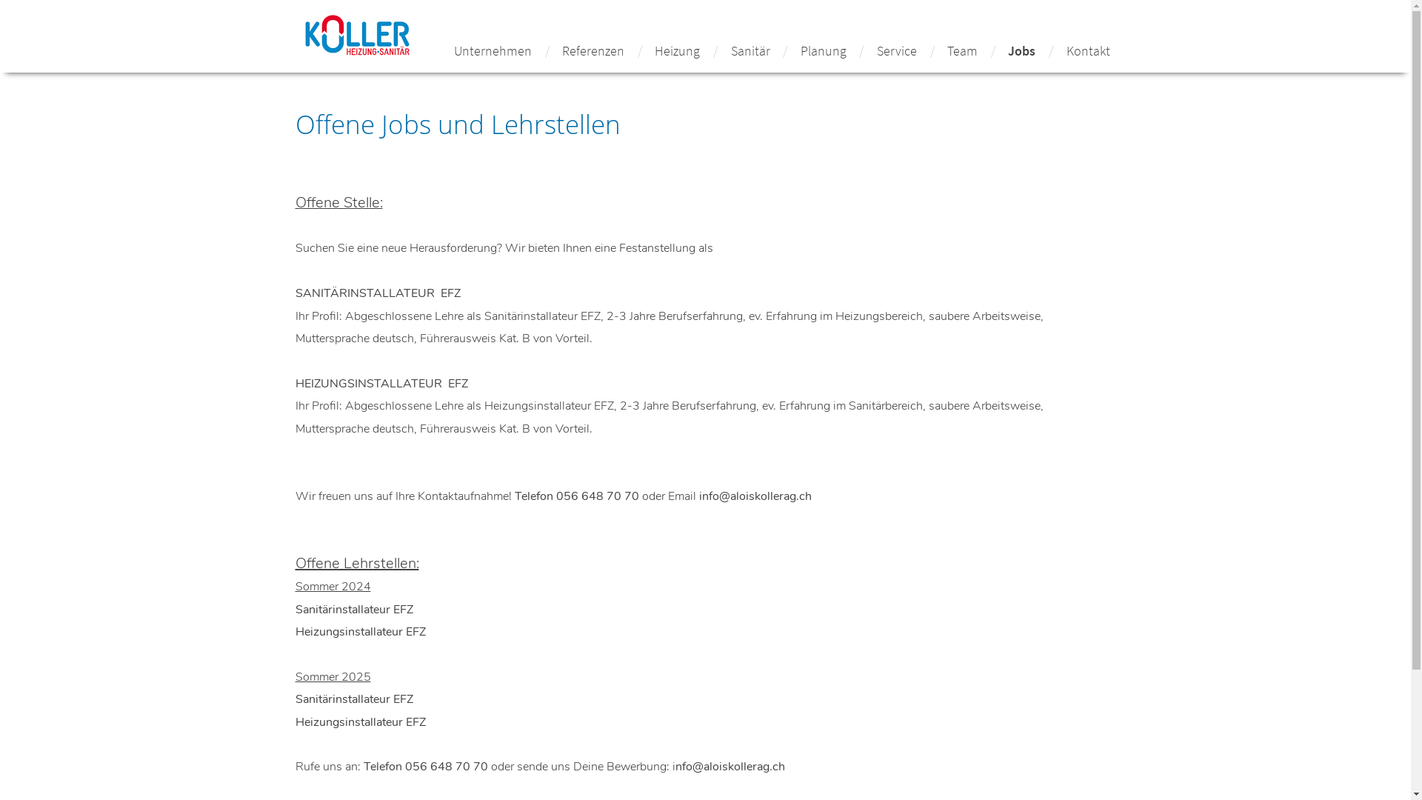 This screenshot has width=1422, height=800. What do you see at coordinates (824, 51) in the screenshot?
I see `Planung` at bounding box center [824, 51].